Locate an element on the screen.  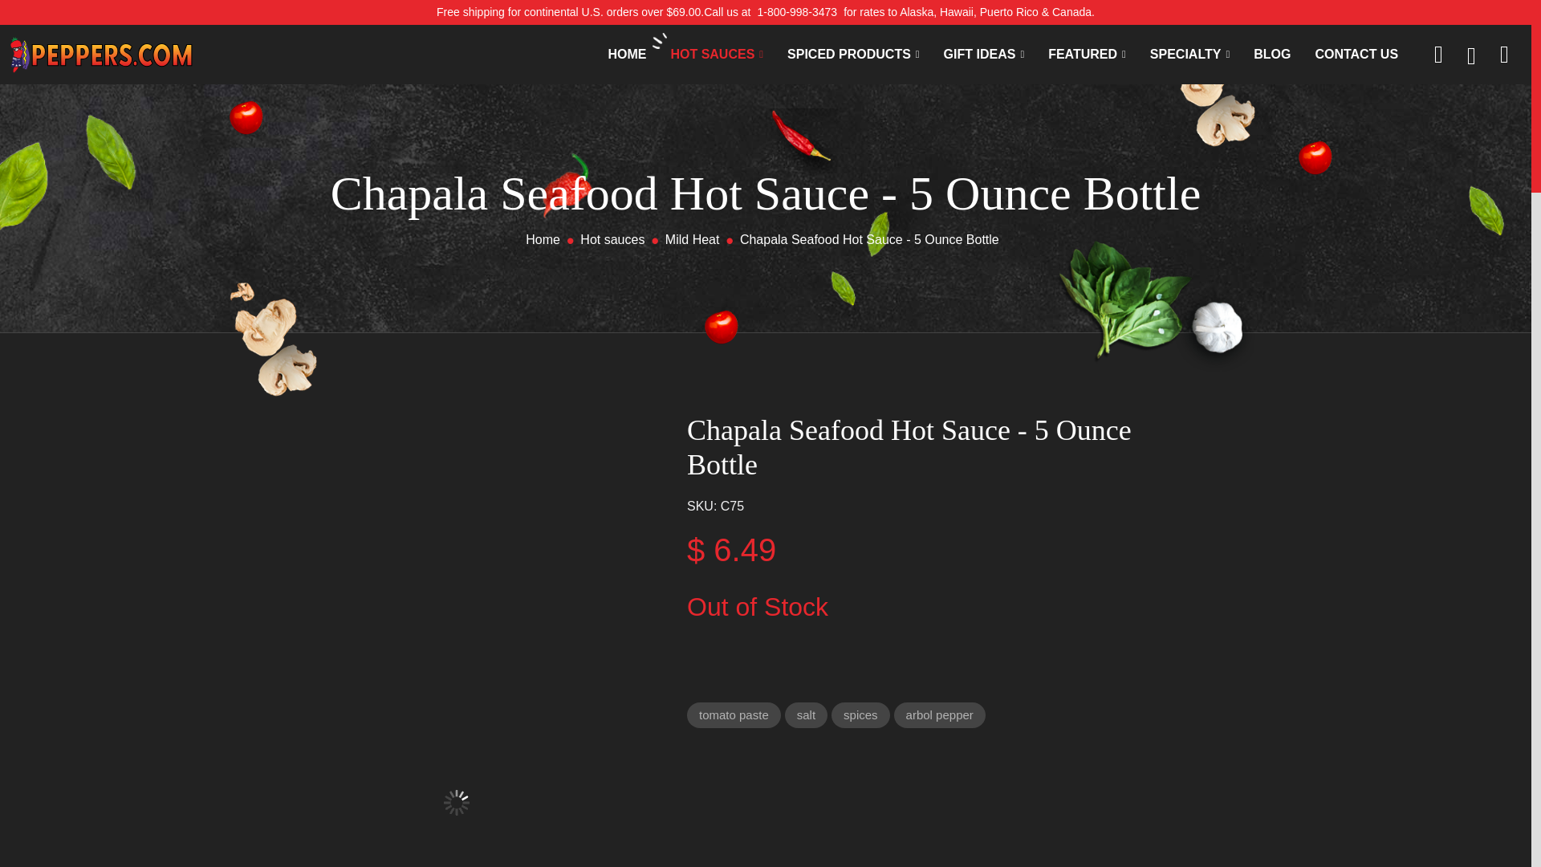
HOT SAUCES is located at coordinates (716, 55).